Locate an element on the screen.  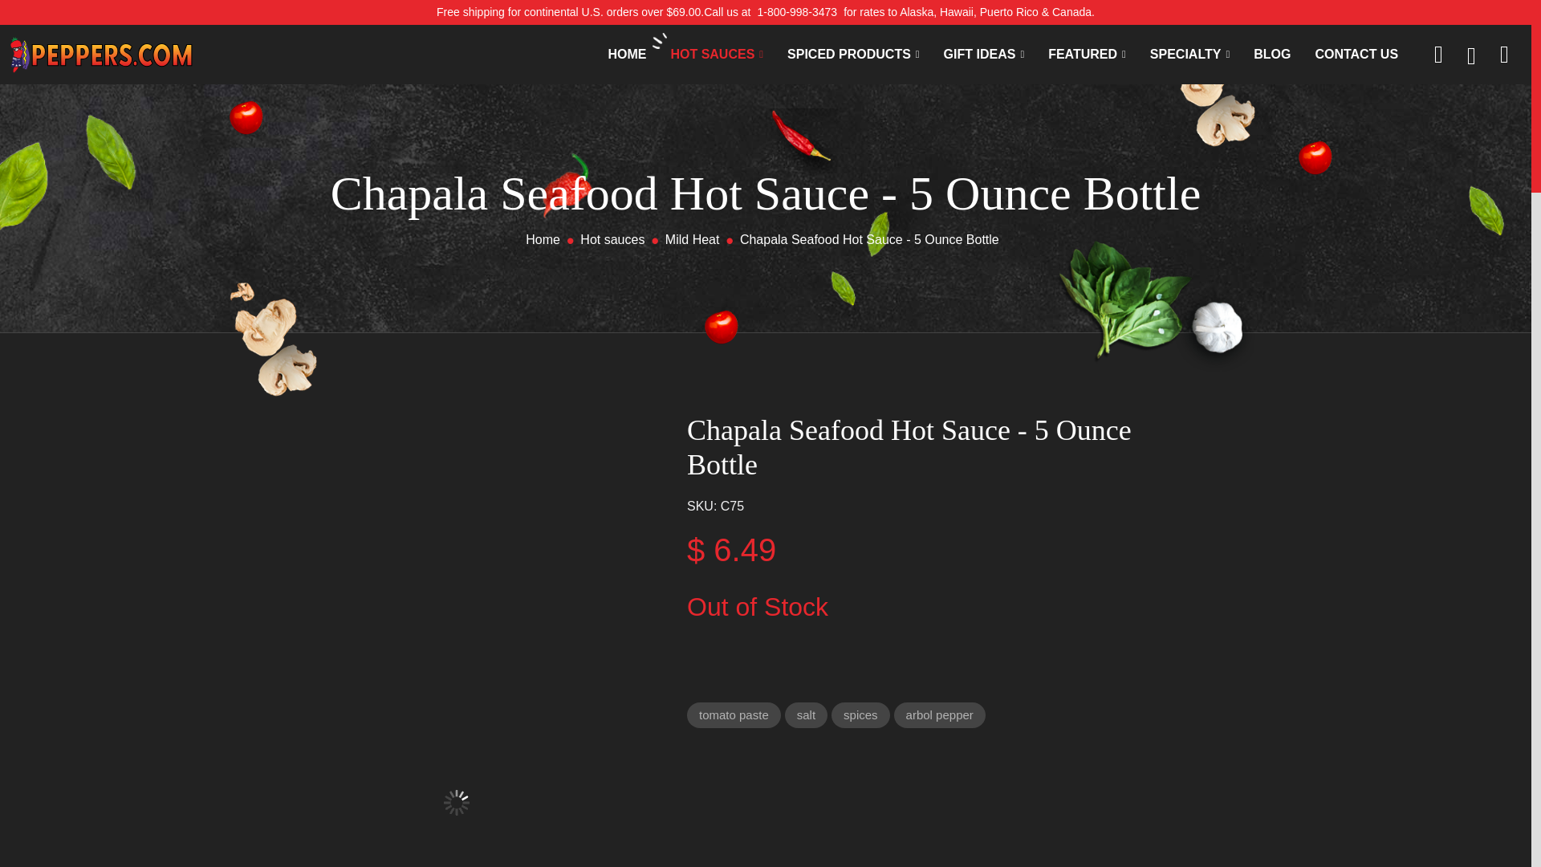
HOT SAUCES is located at coordinates (716, 55).